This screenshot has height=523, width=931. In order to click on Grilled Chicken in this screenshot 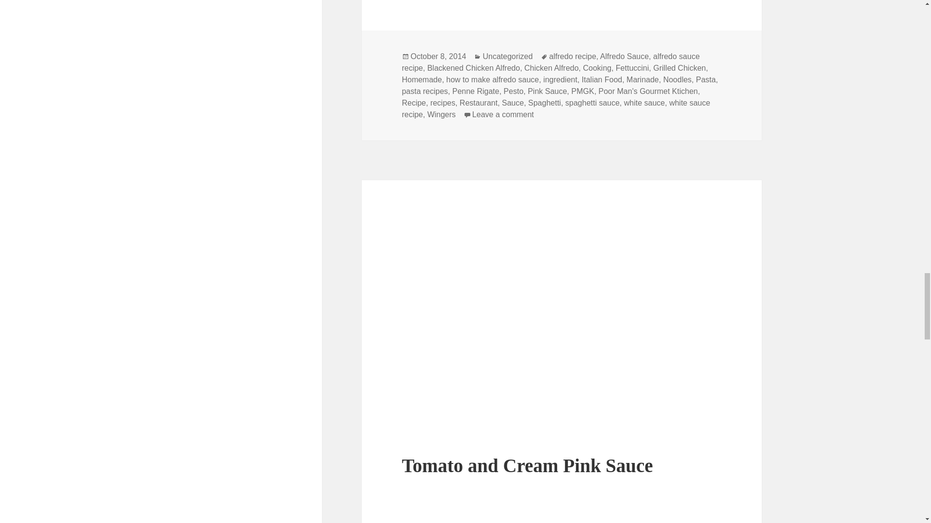, I will do `click(679, 68)`.